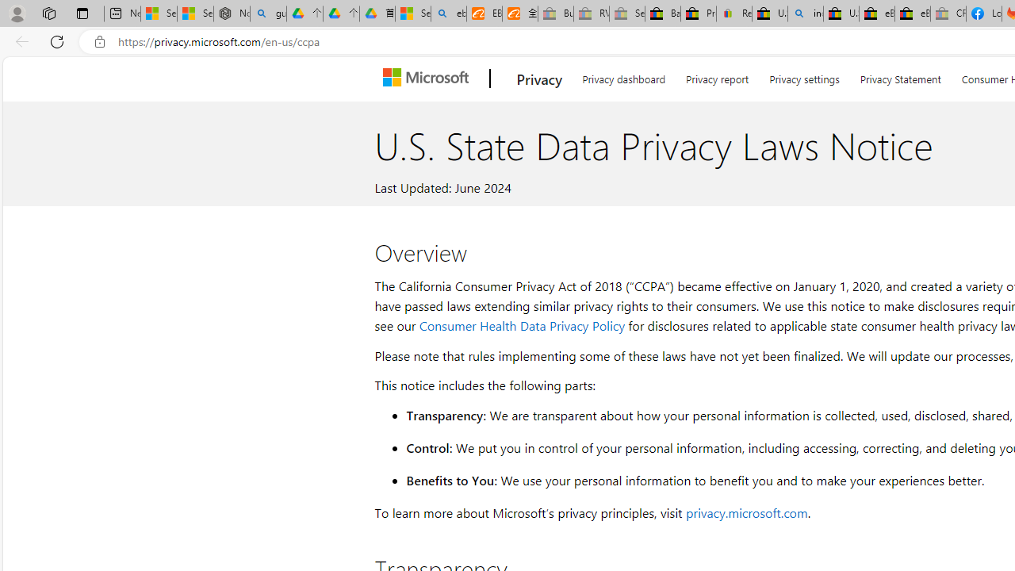 The width and height of the screenshot is (1015, 571). Describe the element at coordinates (626, 14) in the screenshot. I see `Sell worldwide with eBay - Sleeping` at that location.